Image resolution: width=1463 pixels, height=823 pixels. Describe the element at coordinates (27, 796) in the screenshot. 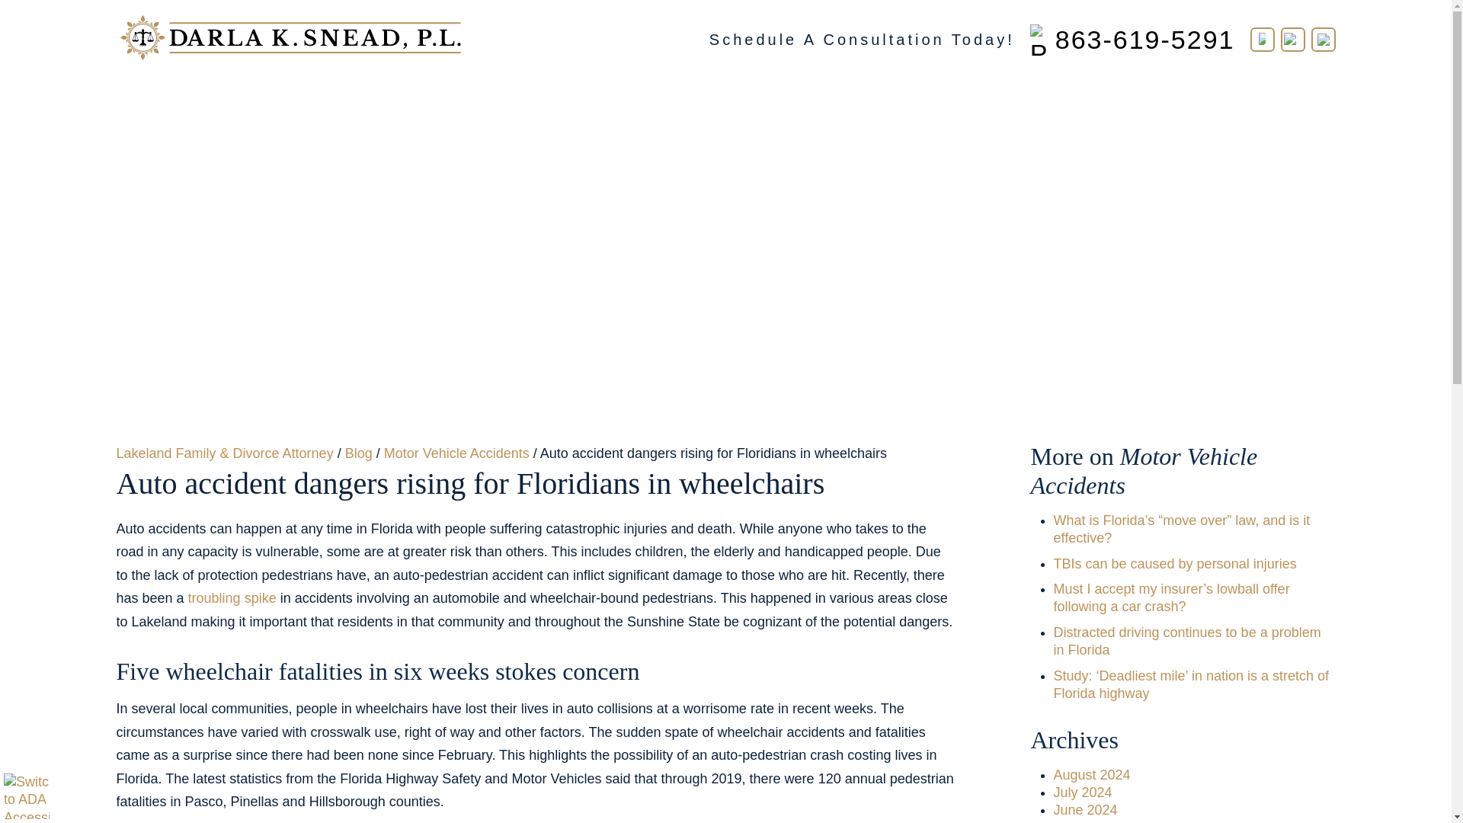

I see `Switch to ADA Accessible Theme` at that location.